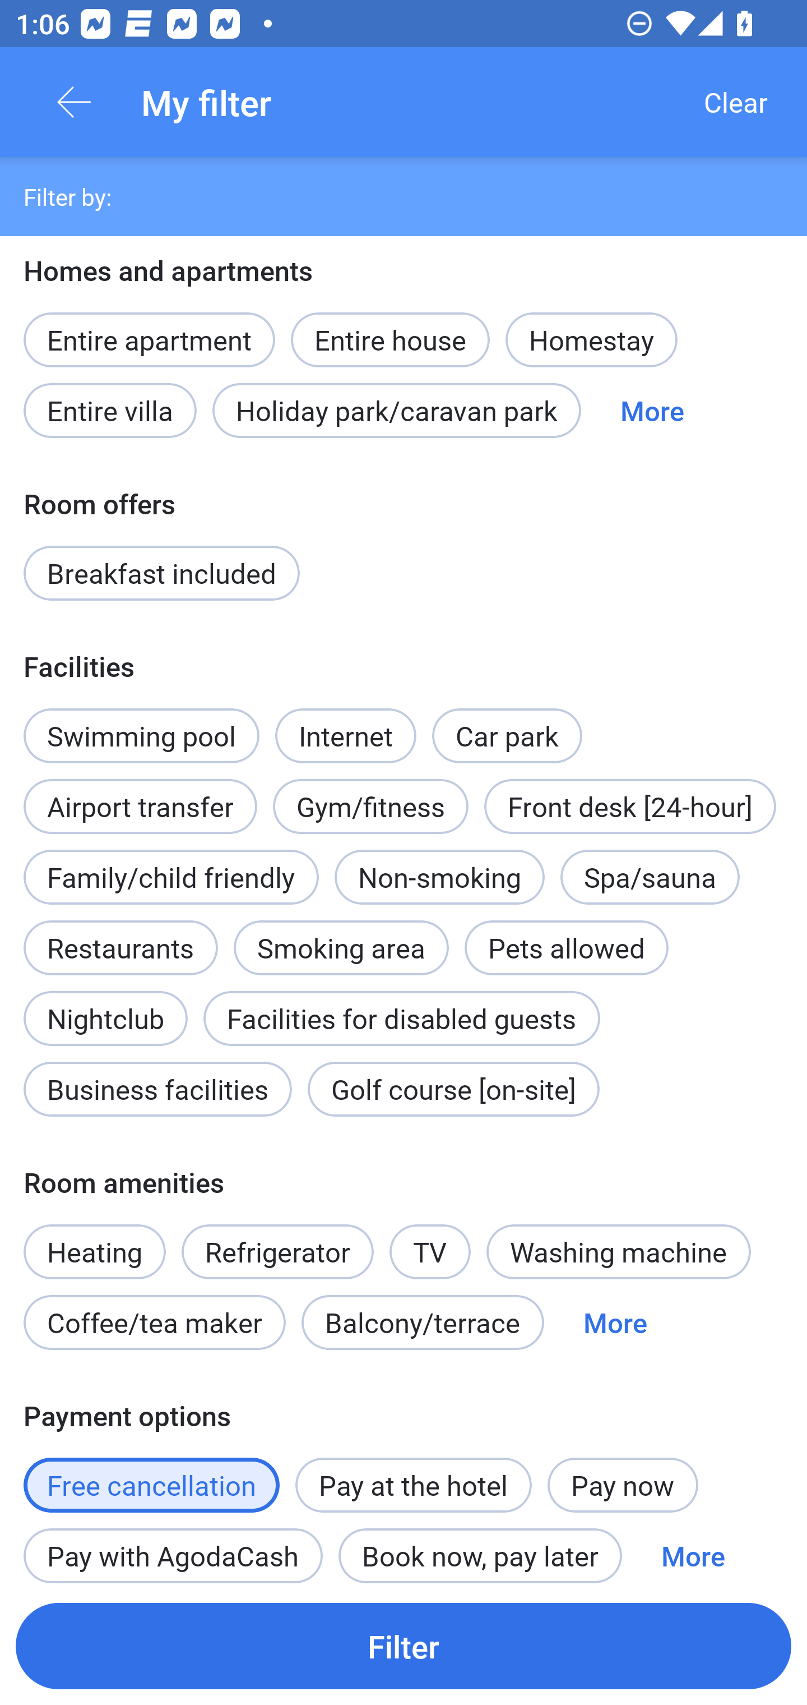 This screenshot has width=807, height=1705. What do you see at coordinates (173, 1548) in the screenshot?
I see `Pay with AgodaCash` at bounding box center [173, 1548].